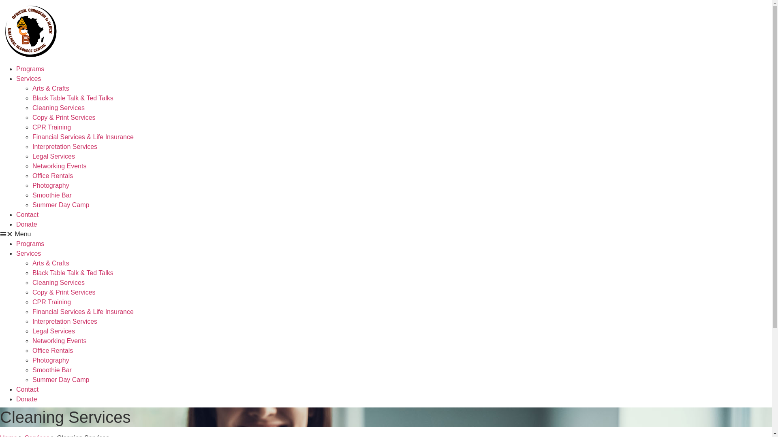  Describe the element at coordinates (64, 292) in the screenshot. I see `Copy & Print Services` at that location.